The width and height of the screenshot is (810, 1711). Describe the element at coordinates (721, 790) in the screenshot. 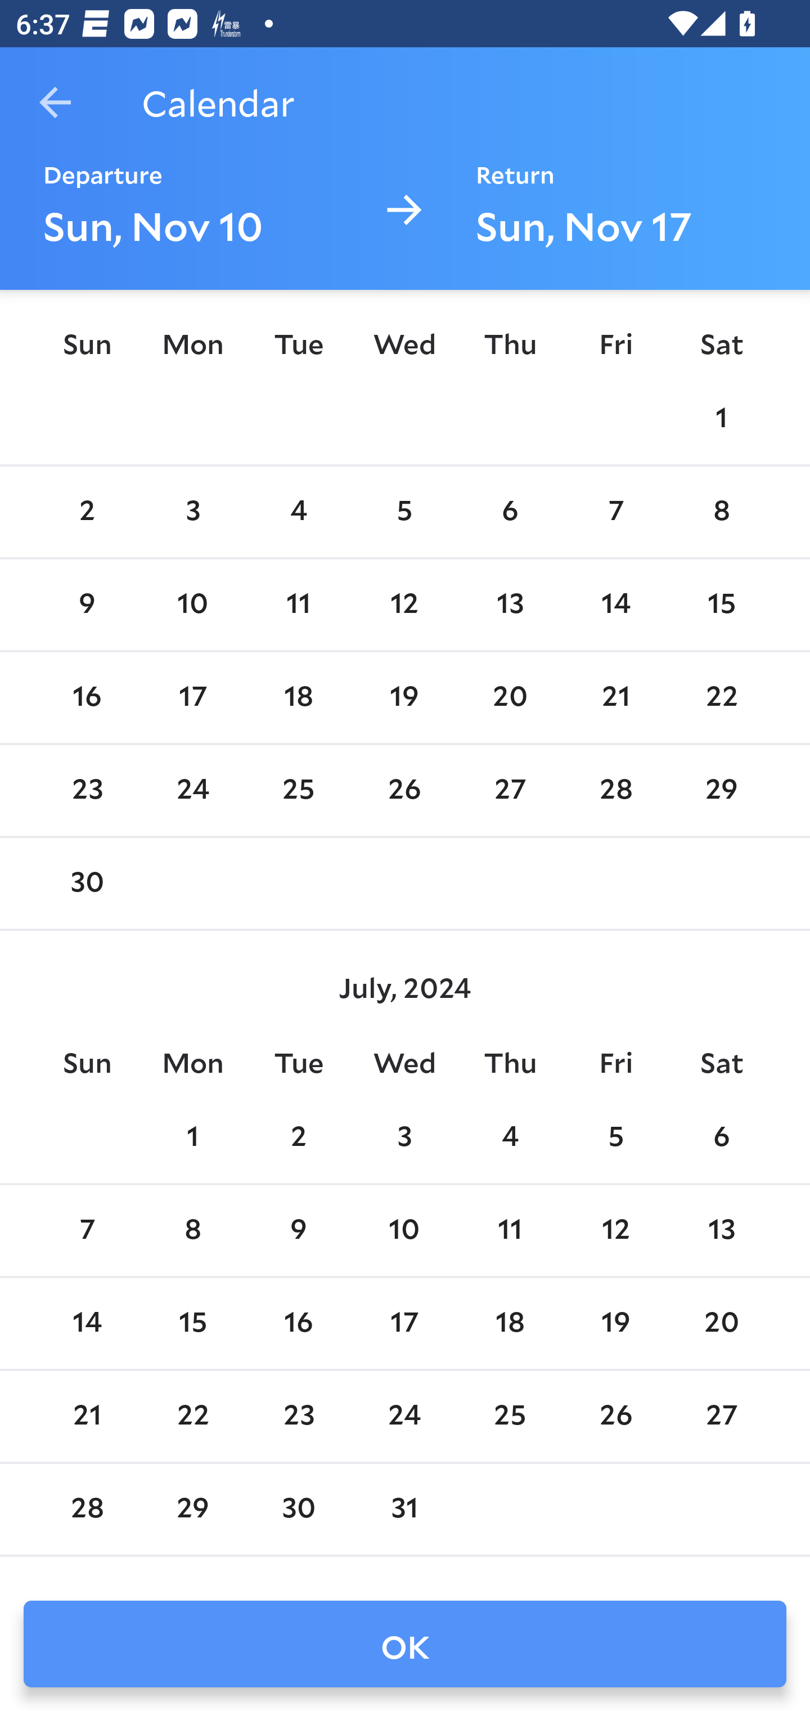

I see `29` at that location.